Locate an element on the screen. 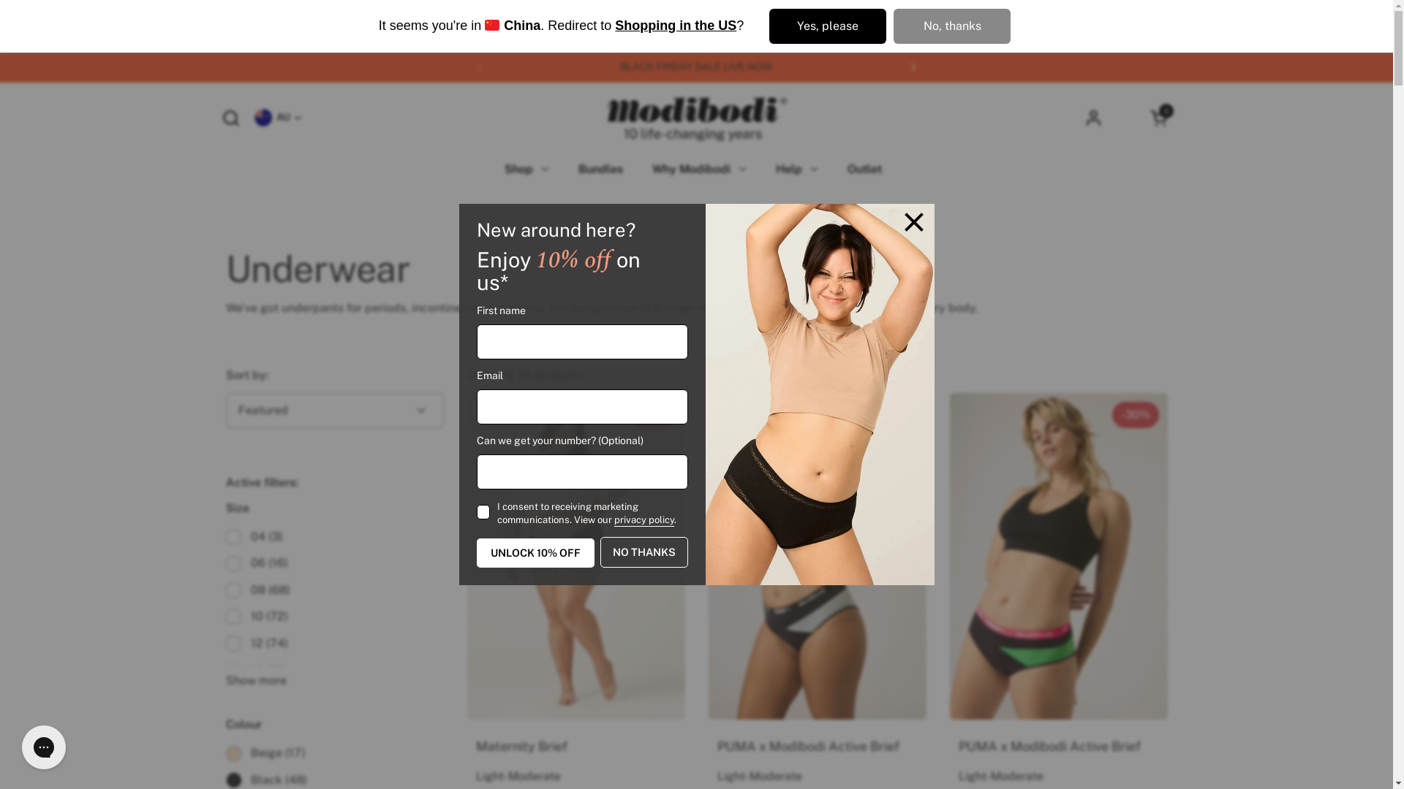 The width and height of the screenshot is (1404, 789). Yes, please is located at coordinates (828, 26).